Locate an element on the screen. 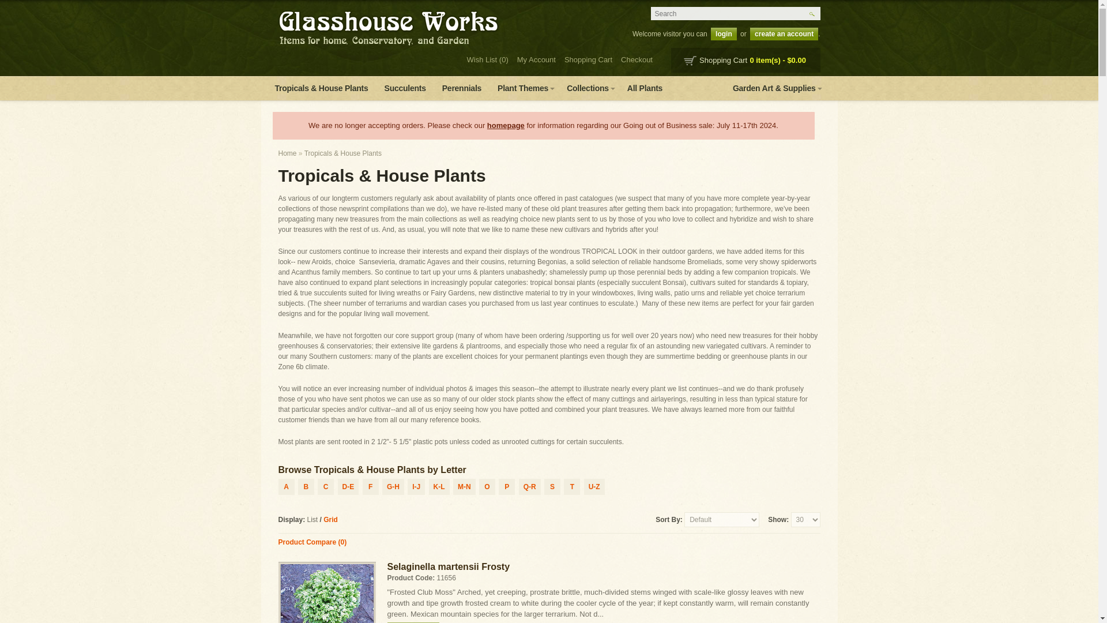  Perennials is located at coordinates (461, 88).